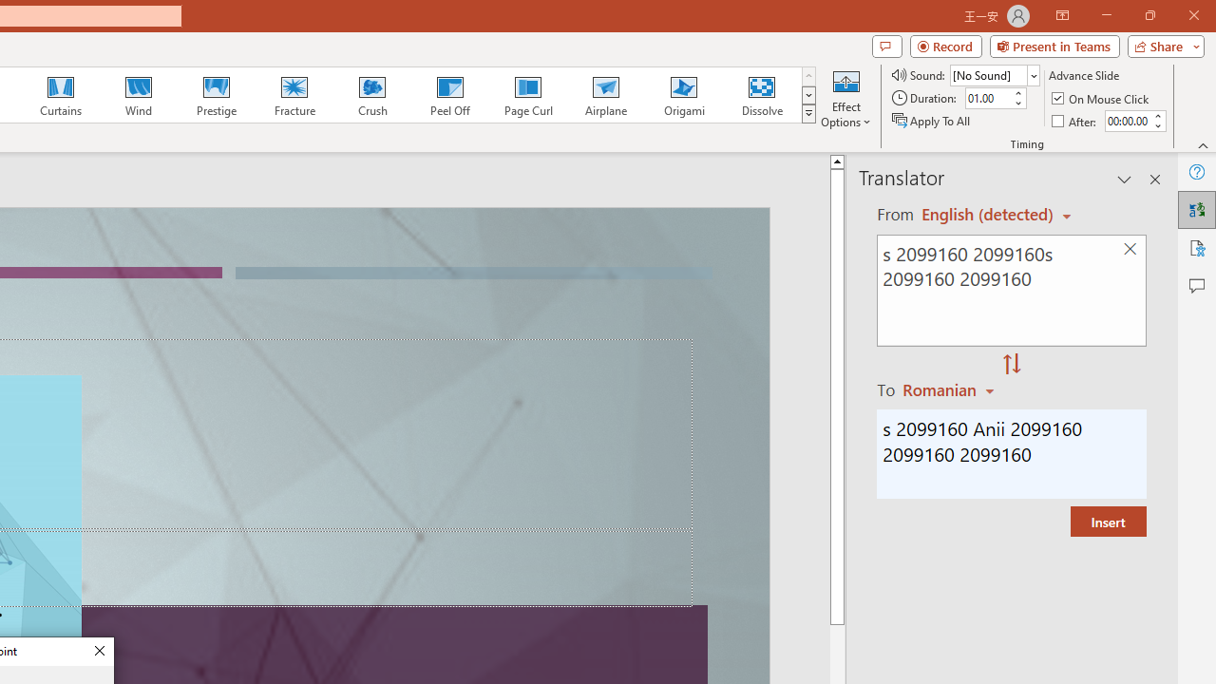 Image resolution: width=1216 pixels, height=684 pixels. I want to click on On Mouse Click, so click(1102, 99).